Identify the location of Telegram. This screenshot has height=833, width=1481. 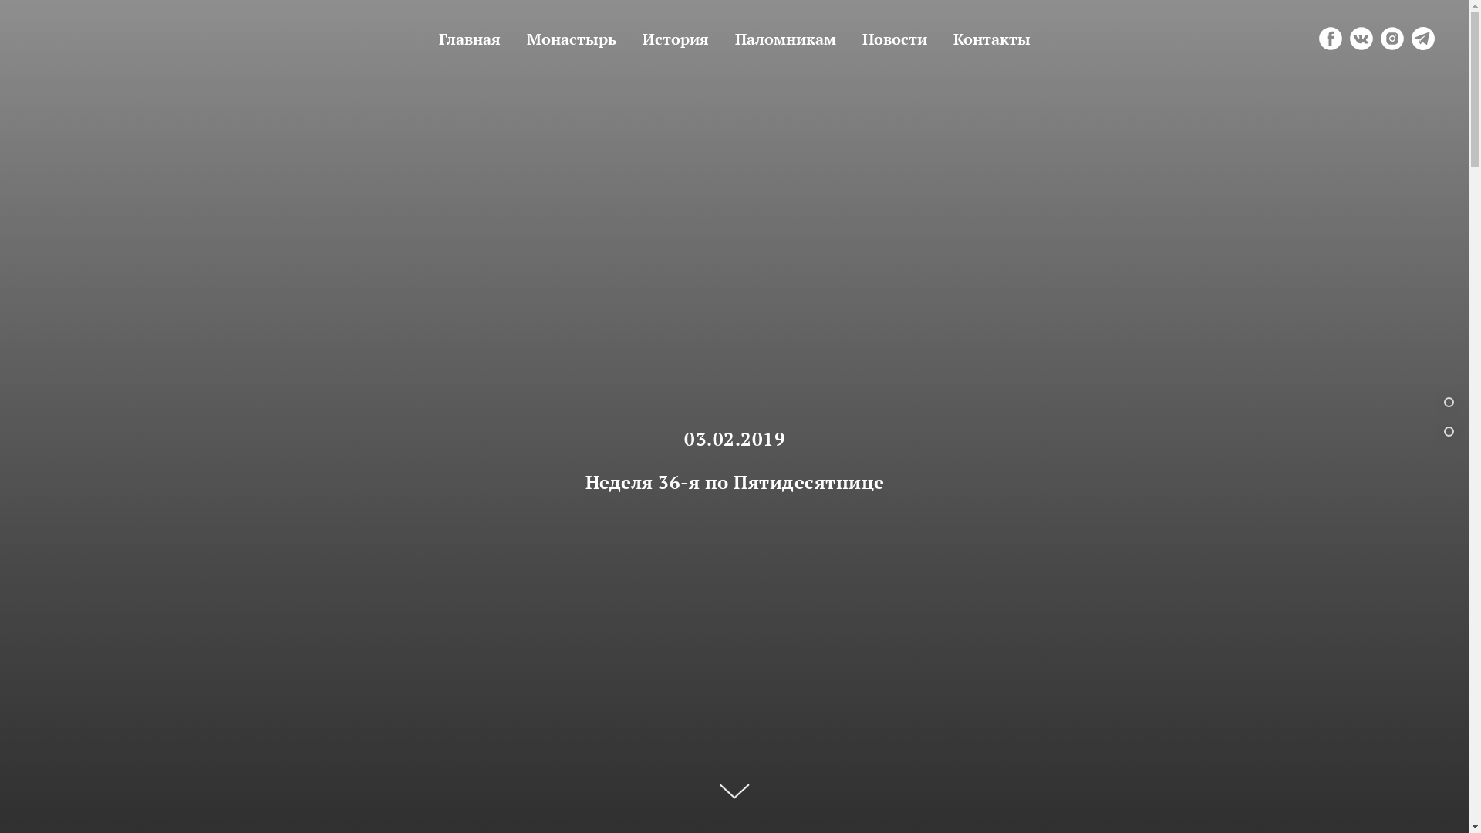
(1423, 39).